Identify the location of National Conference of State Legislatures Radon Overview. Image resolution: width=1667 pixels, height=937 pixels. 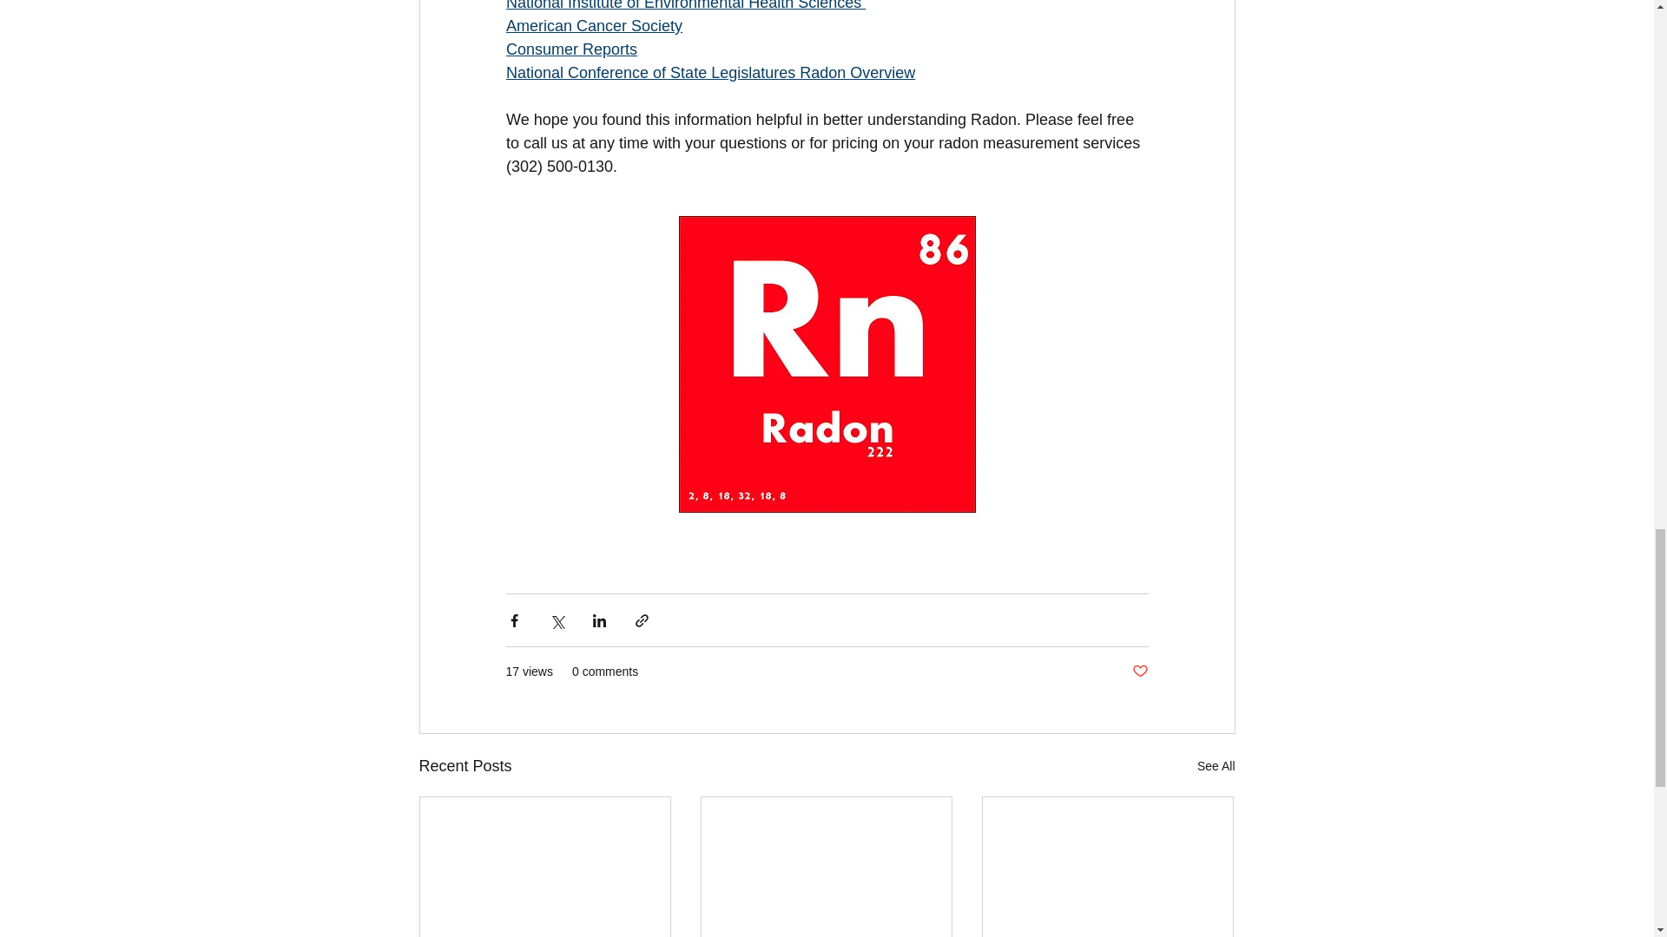
(708, 73).